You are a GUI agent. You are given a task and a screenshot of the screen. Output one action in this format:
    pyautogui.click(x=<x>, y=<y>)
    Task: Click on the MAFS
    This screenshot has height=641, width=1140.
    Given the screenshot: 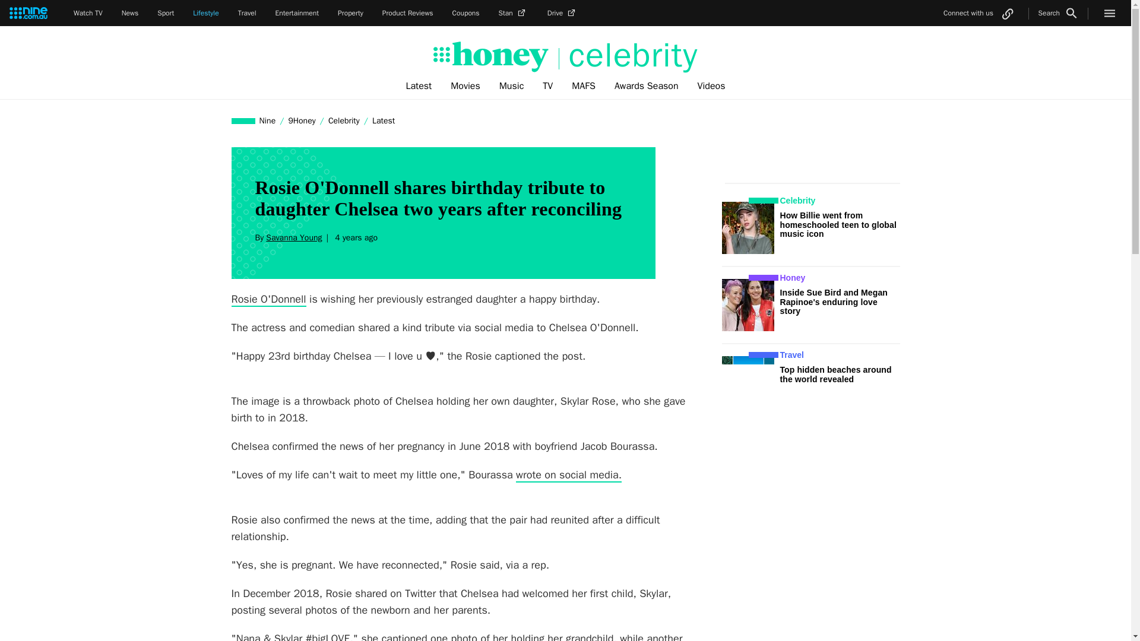 What is the action you would take?
    pyautogui.click(x=583, y=86)
    